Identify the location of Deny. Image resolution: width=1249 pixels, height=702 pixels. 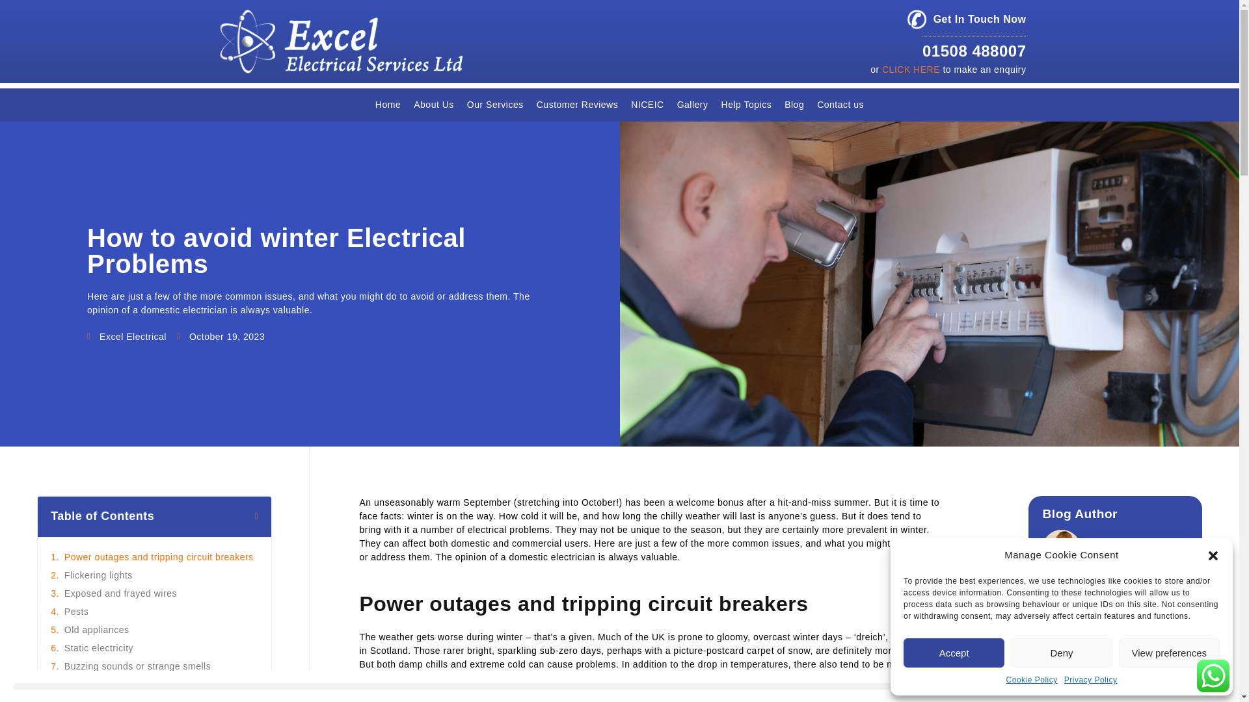
(1060, 653).